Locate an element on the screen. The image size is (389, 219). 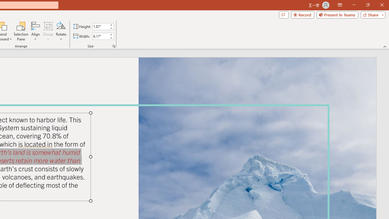
More is located at coordinates (111, 34).